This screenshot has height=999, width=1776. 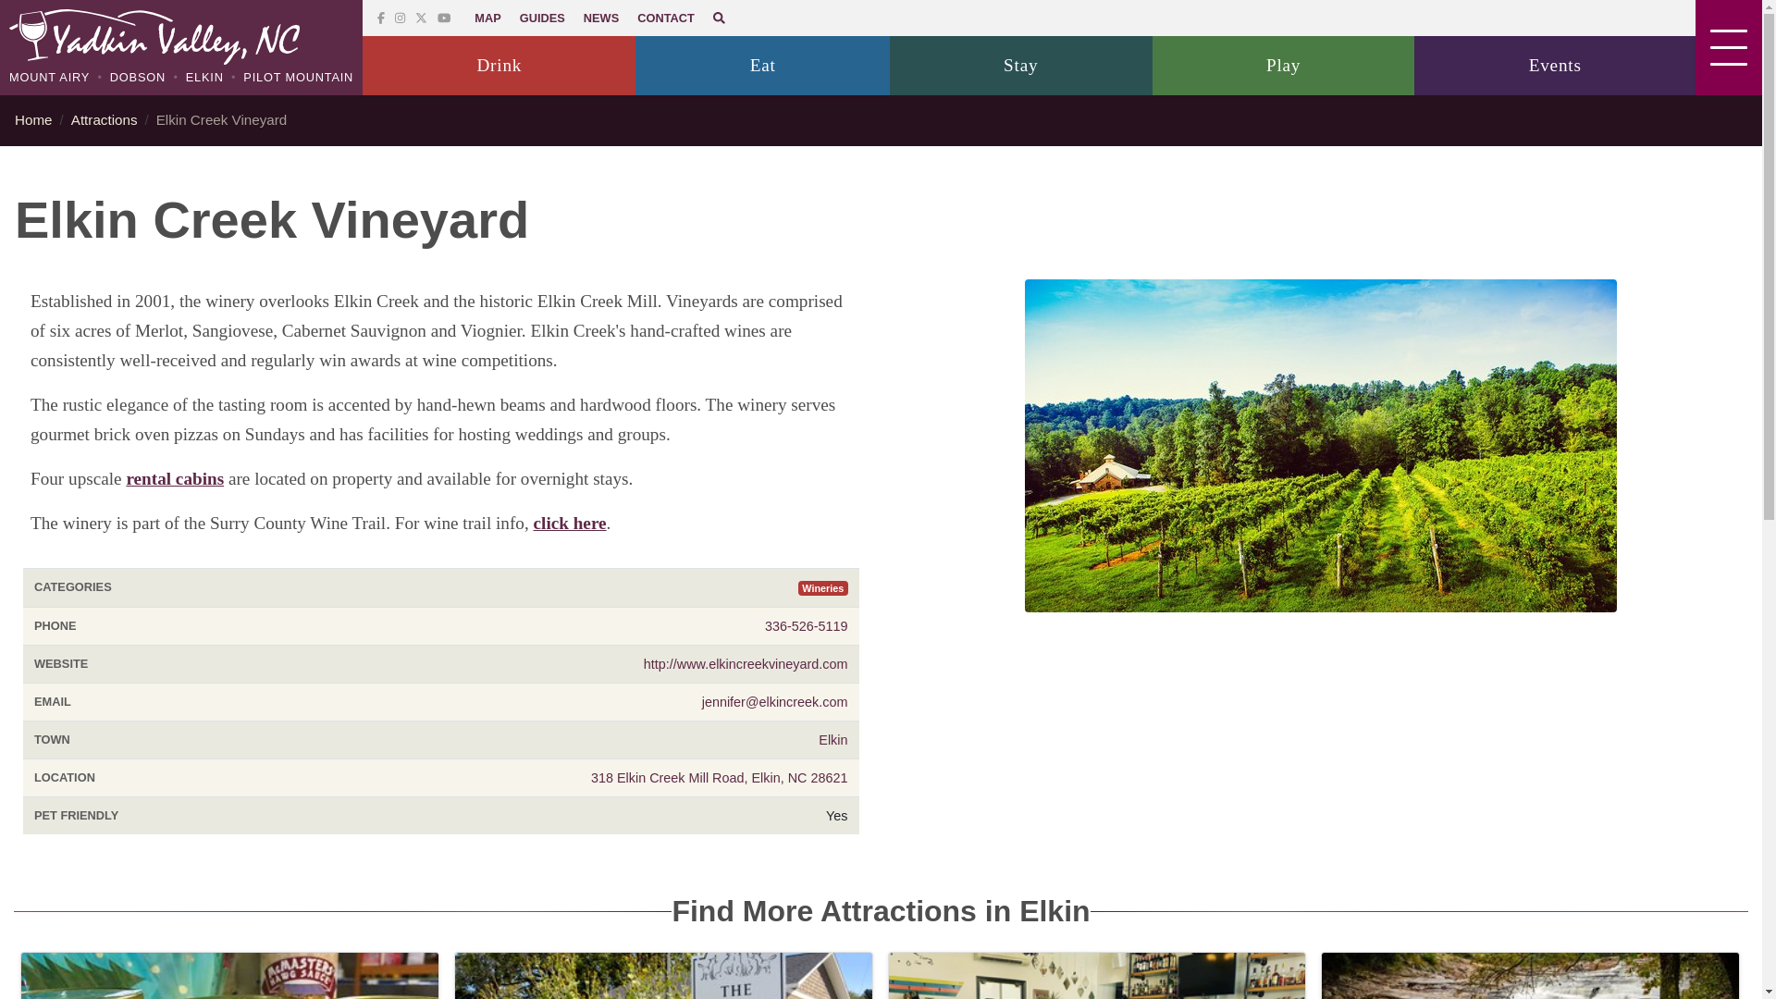 I want to click on DOBSON, so click(x=135, y=76).